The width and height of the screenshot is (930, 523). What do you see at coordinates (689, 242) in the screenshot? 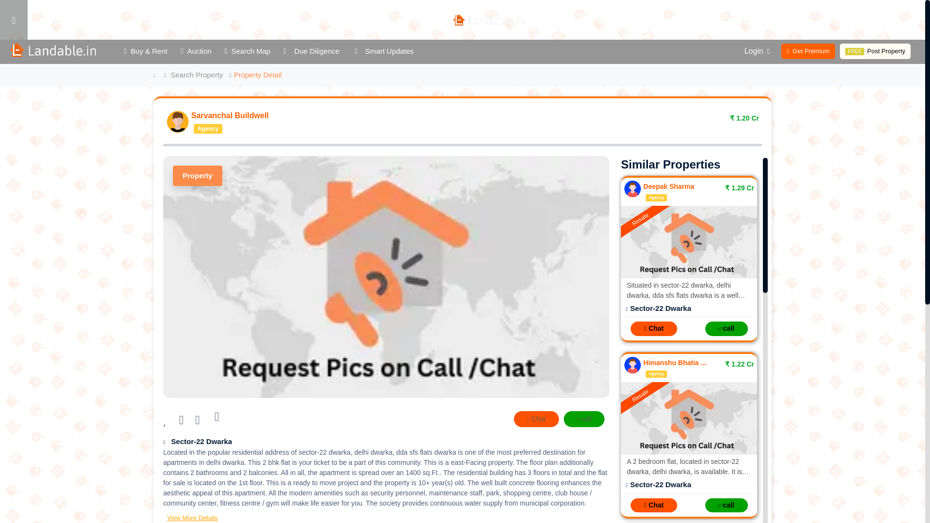
I see `2 Bhk Apartment In Sector-22 Dwarka` at bounding box center [689, 242].